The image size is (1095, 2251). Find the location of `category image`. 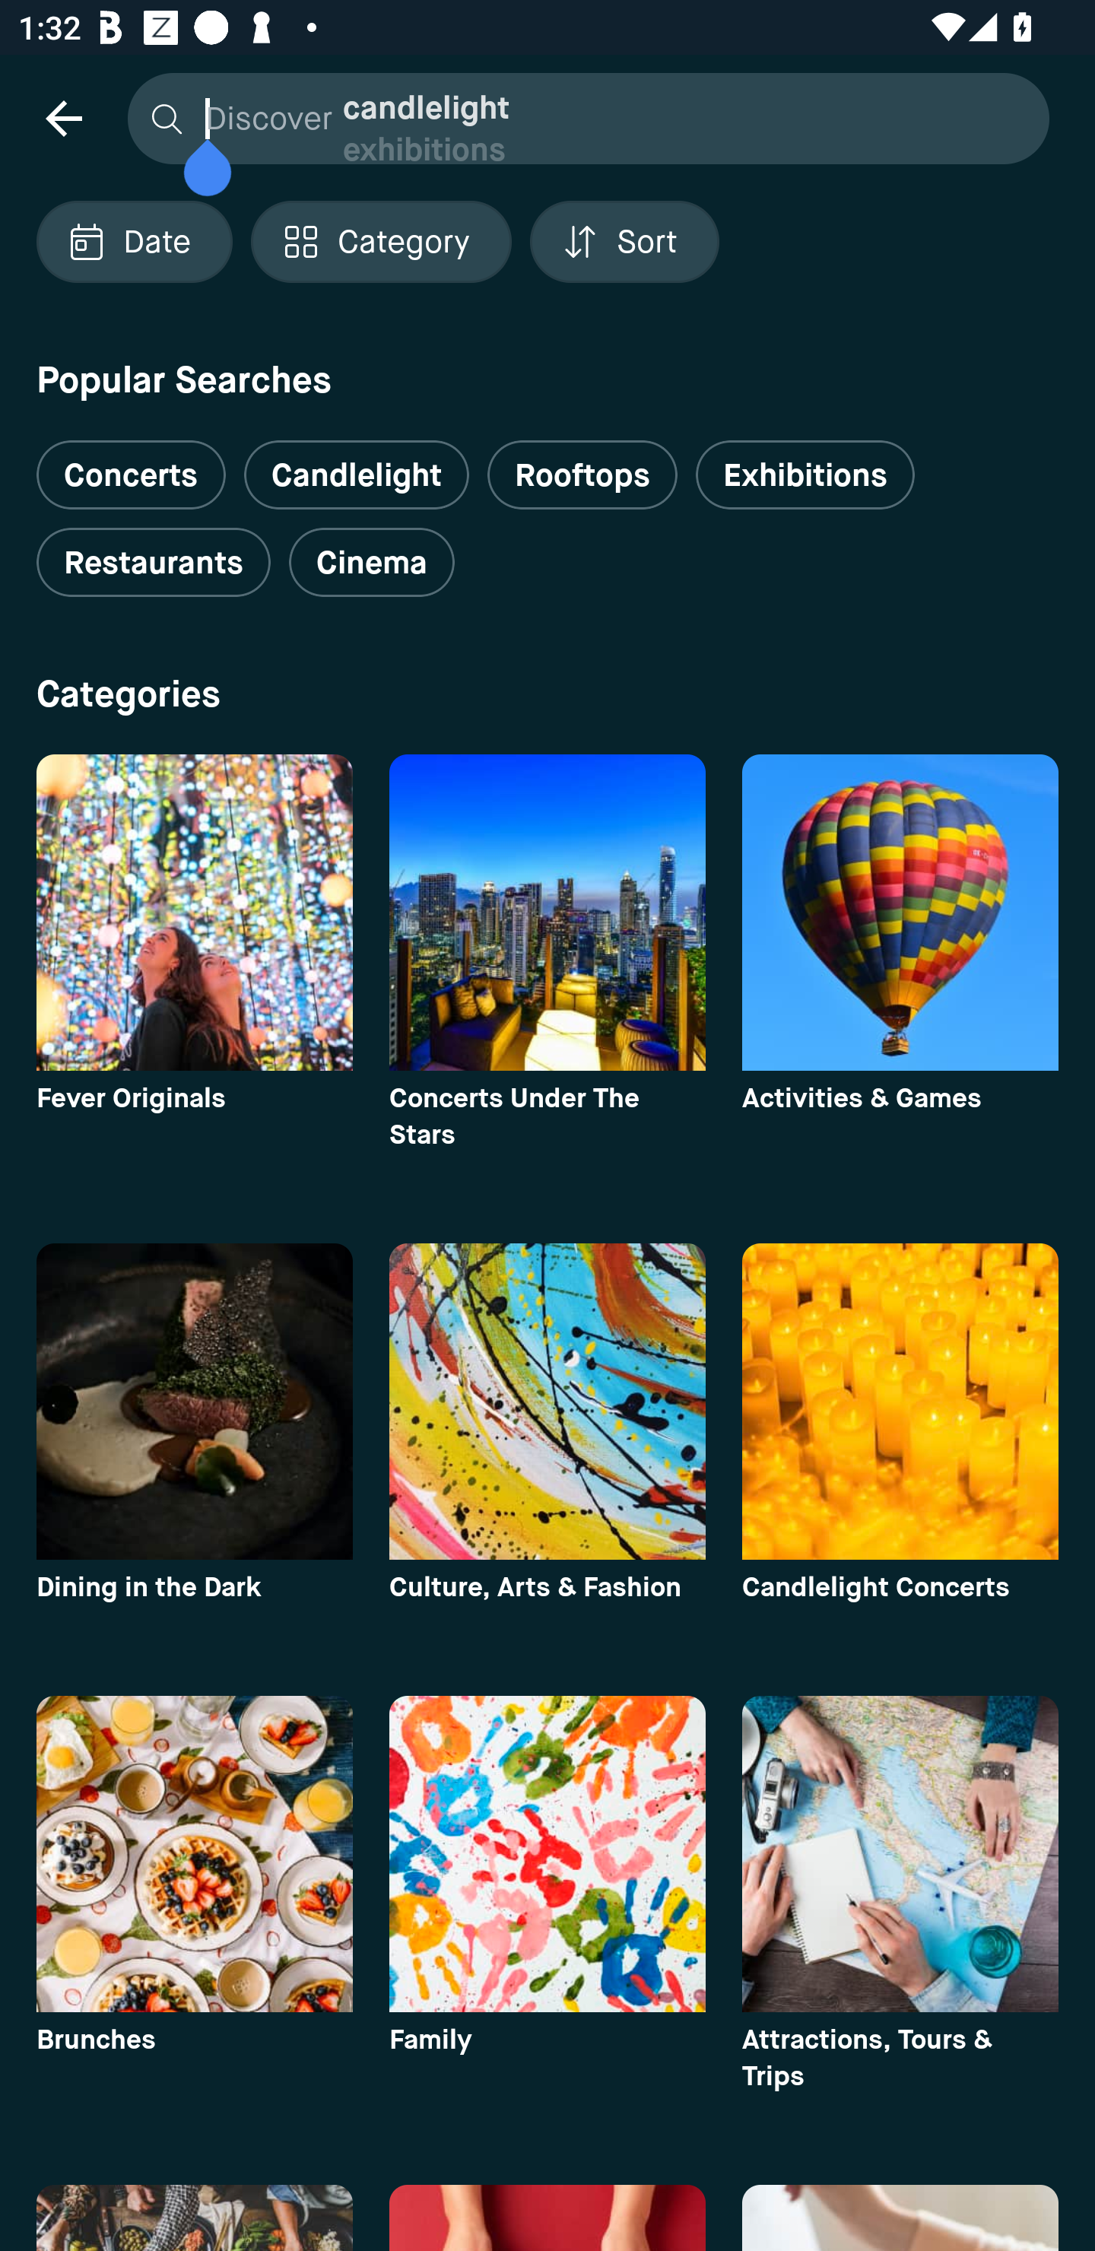

category image is located at coordinates (547, 1853).